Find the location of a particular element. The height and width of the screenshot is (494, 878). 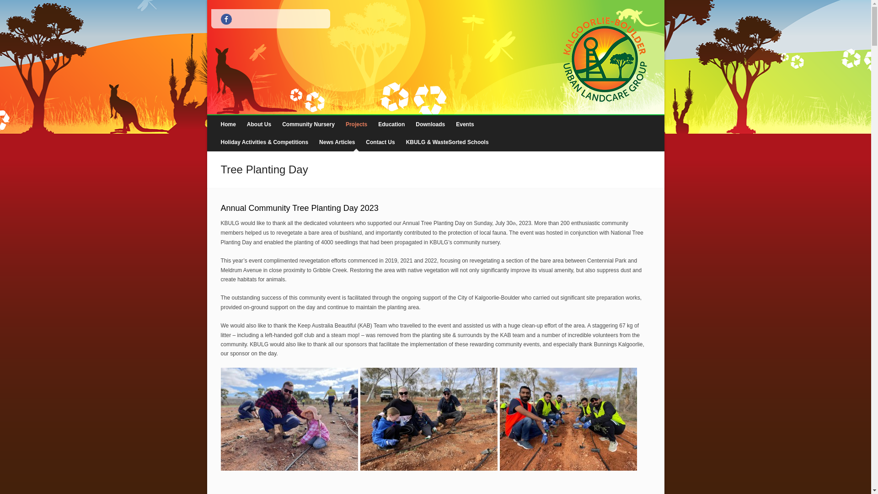

Community Nursery is located at coordinates (308, 124).